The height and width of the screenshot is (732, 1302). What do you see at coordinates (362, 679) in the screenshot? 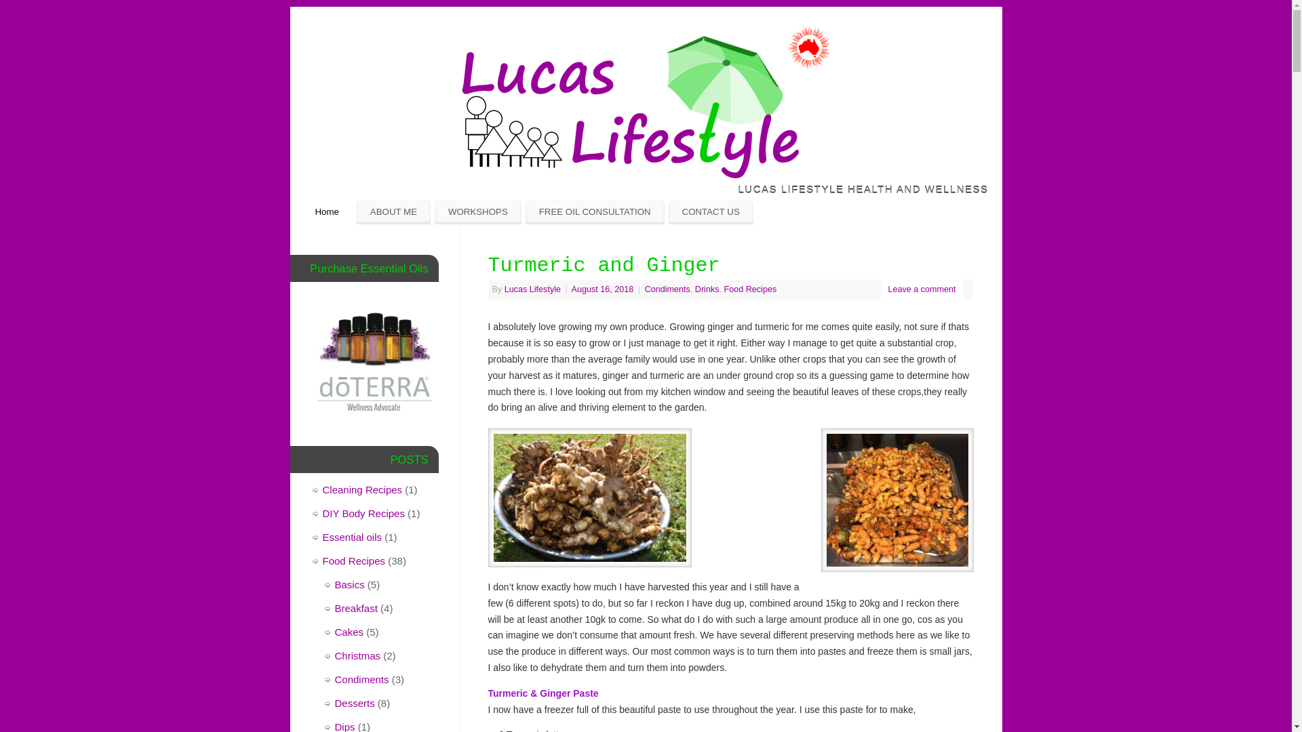
I see `Condiments` at bounding box center [362, 679].